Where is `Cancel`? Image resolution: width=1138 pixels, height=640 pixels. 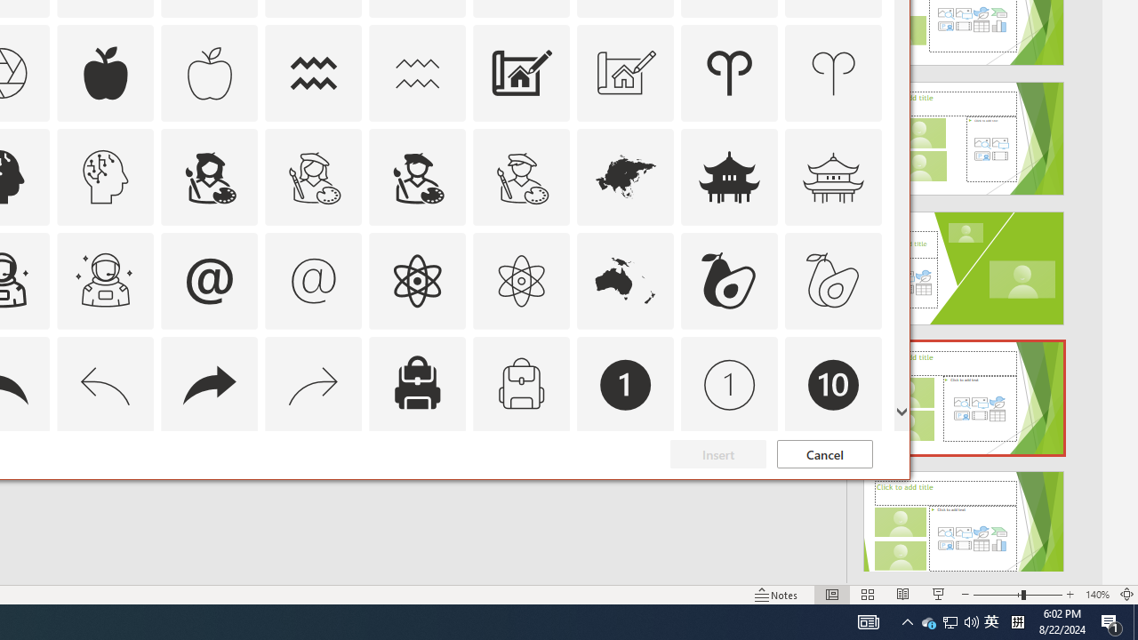 Cancel is located at coordinates (825, 454).